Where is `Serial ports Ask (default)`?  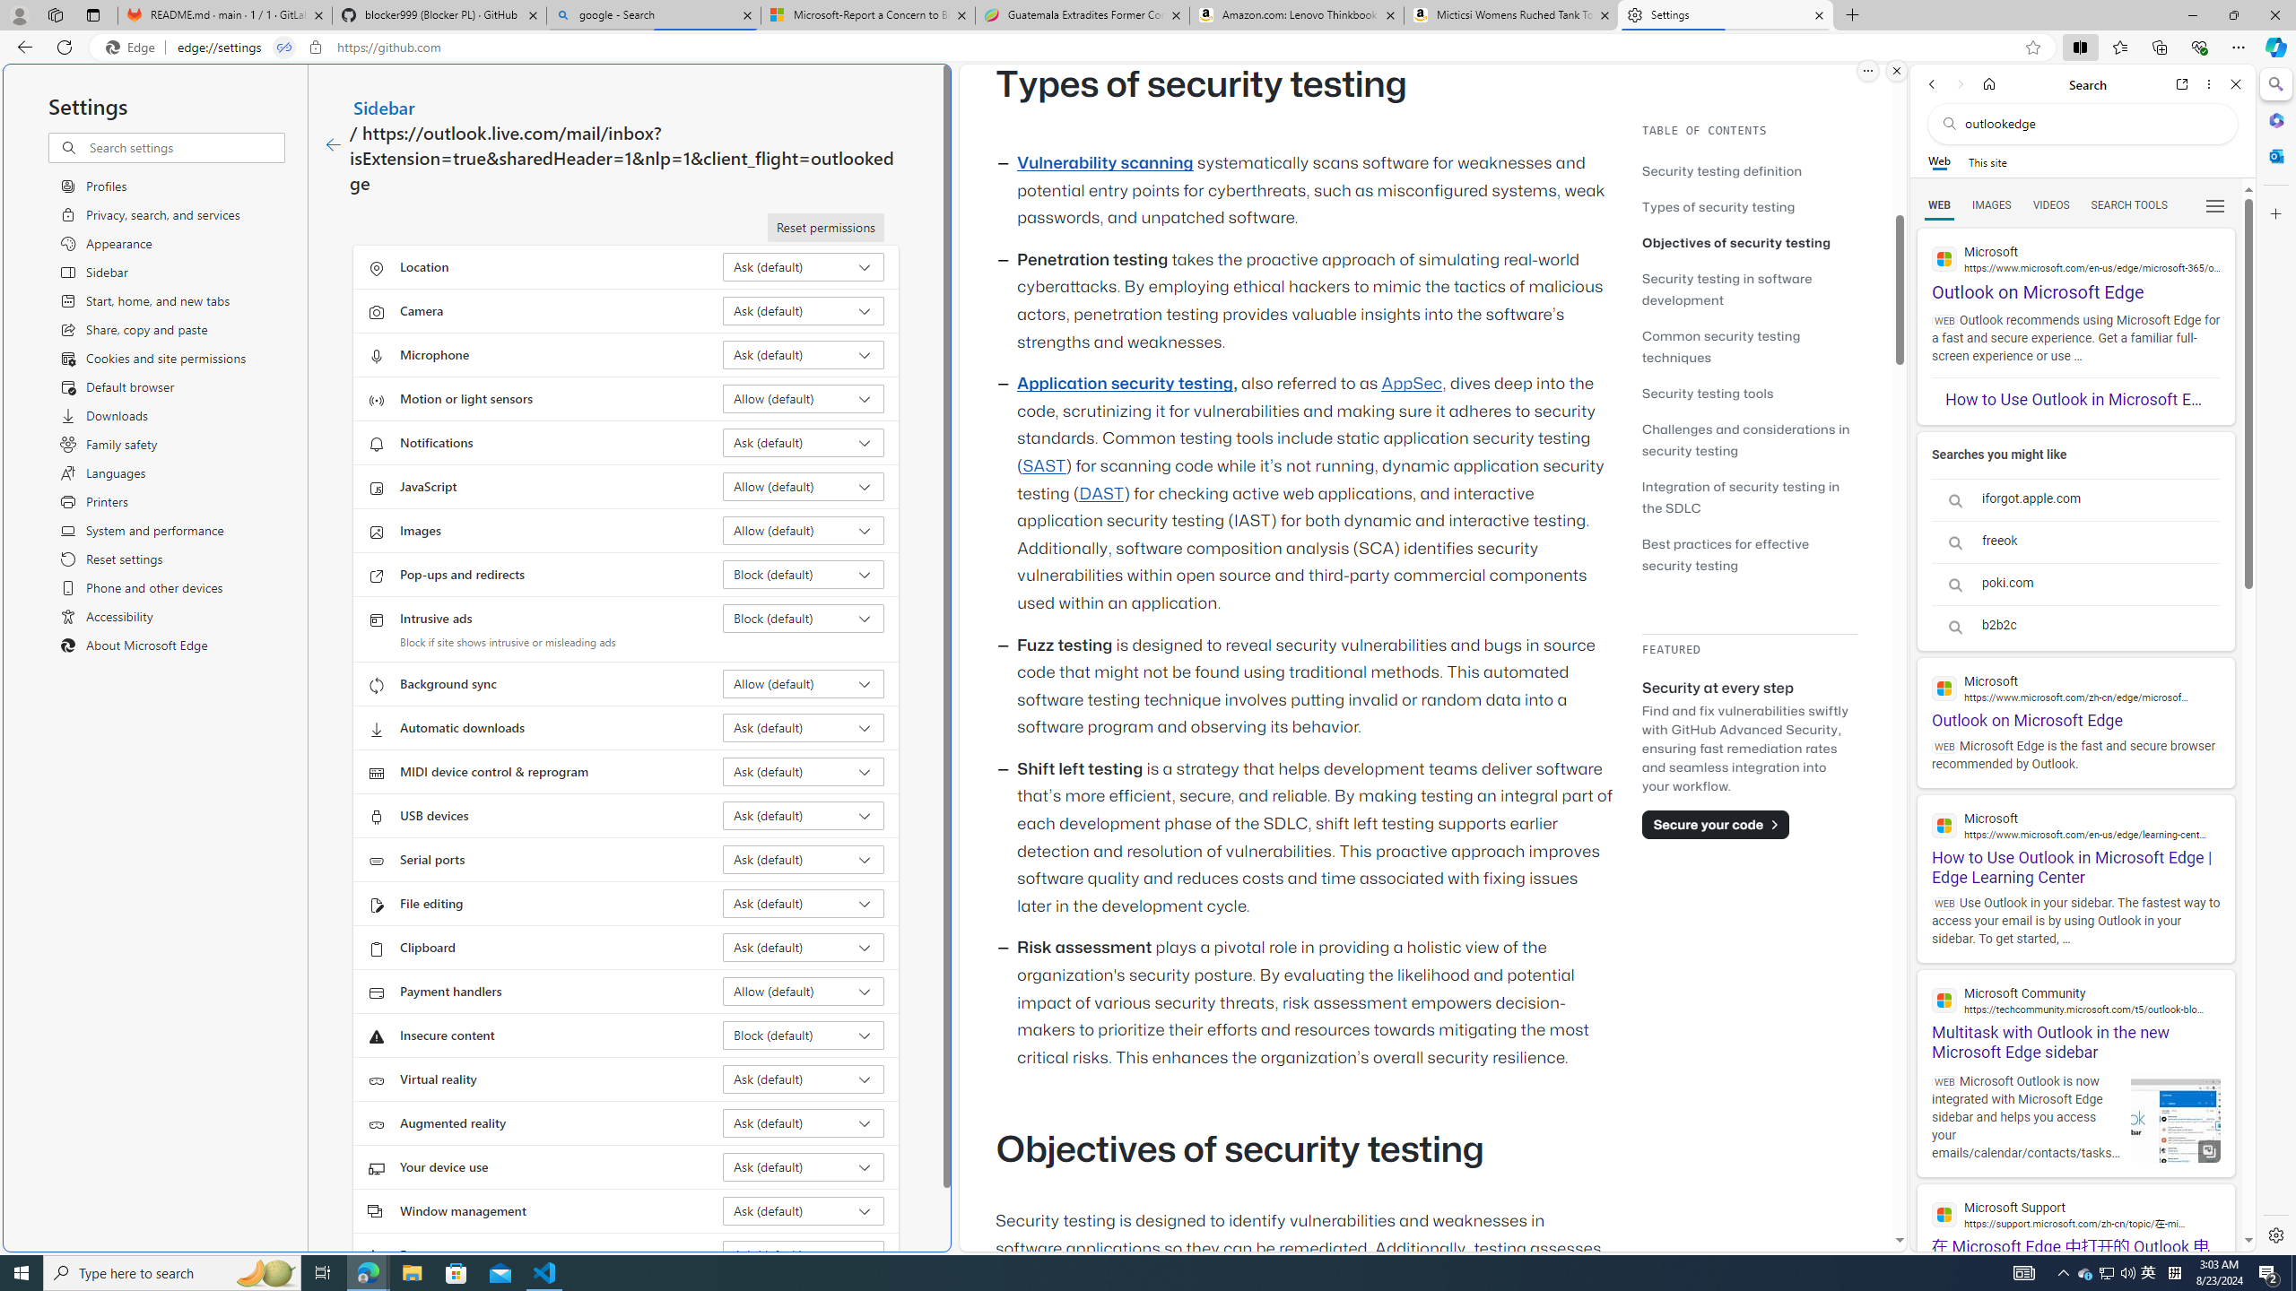
Serial ports Ask (default) is located at coordinates (804, 859).